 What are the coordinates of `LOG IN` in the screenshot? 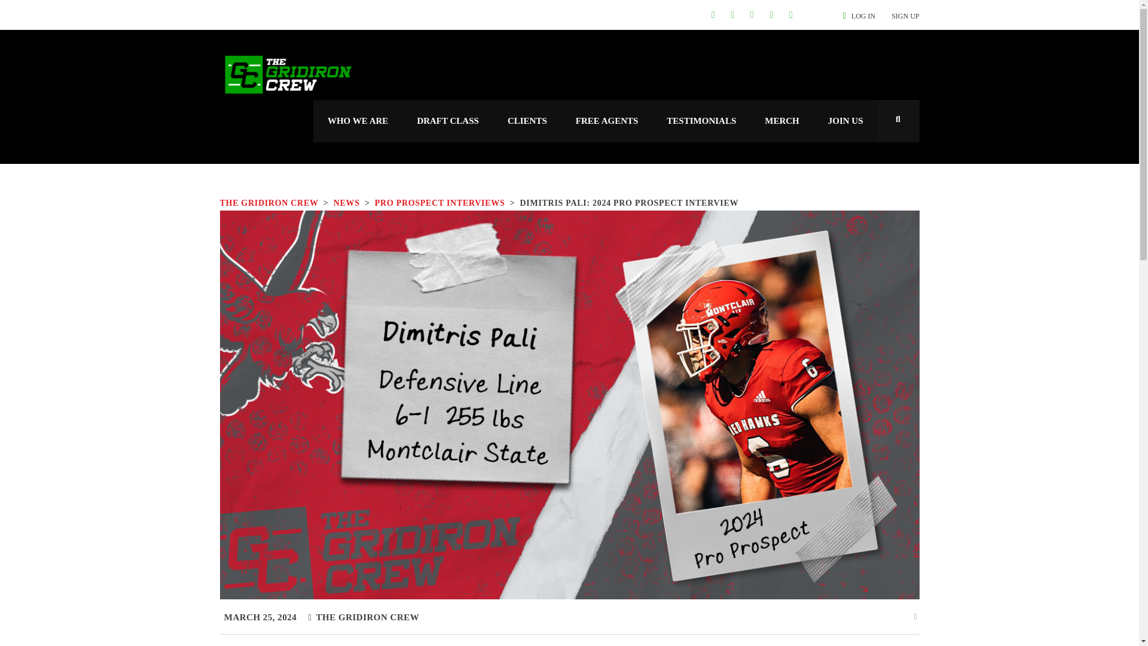 It's located at (863, 16).